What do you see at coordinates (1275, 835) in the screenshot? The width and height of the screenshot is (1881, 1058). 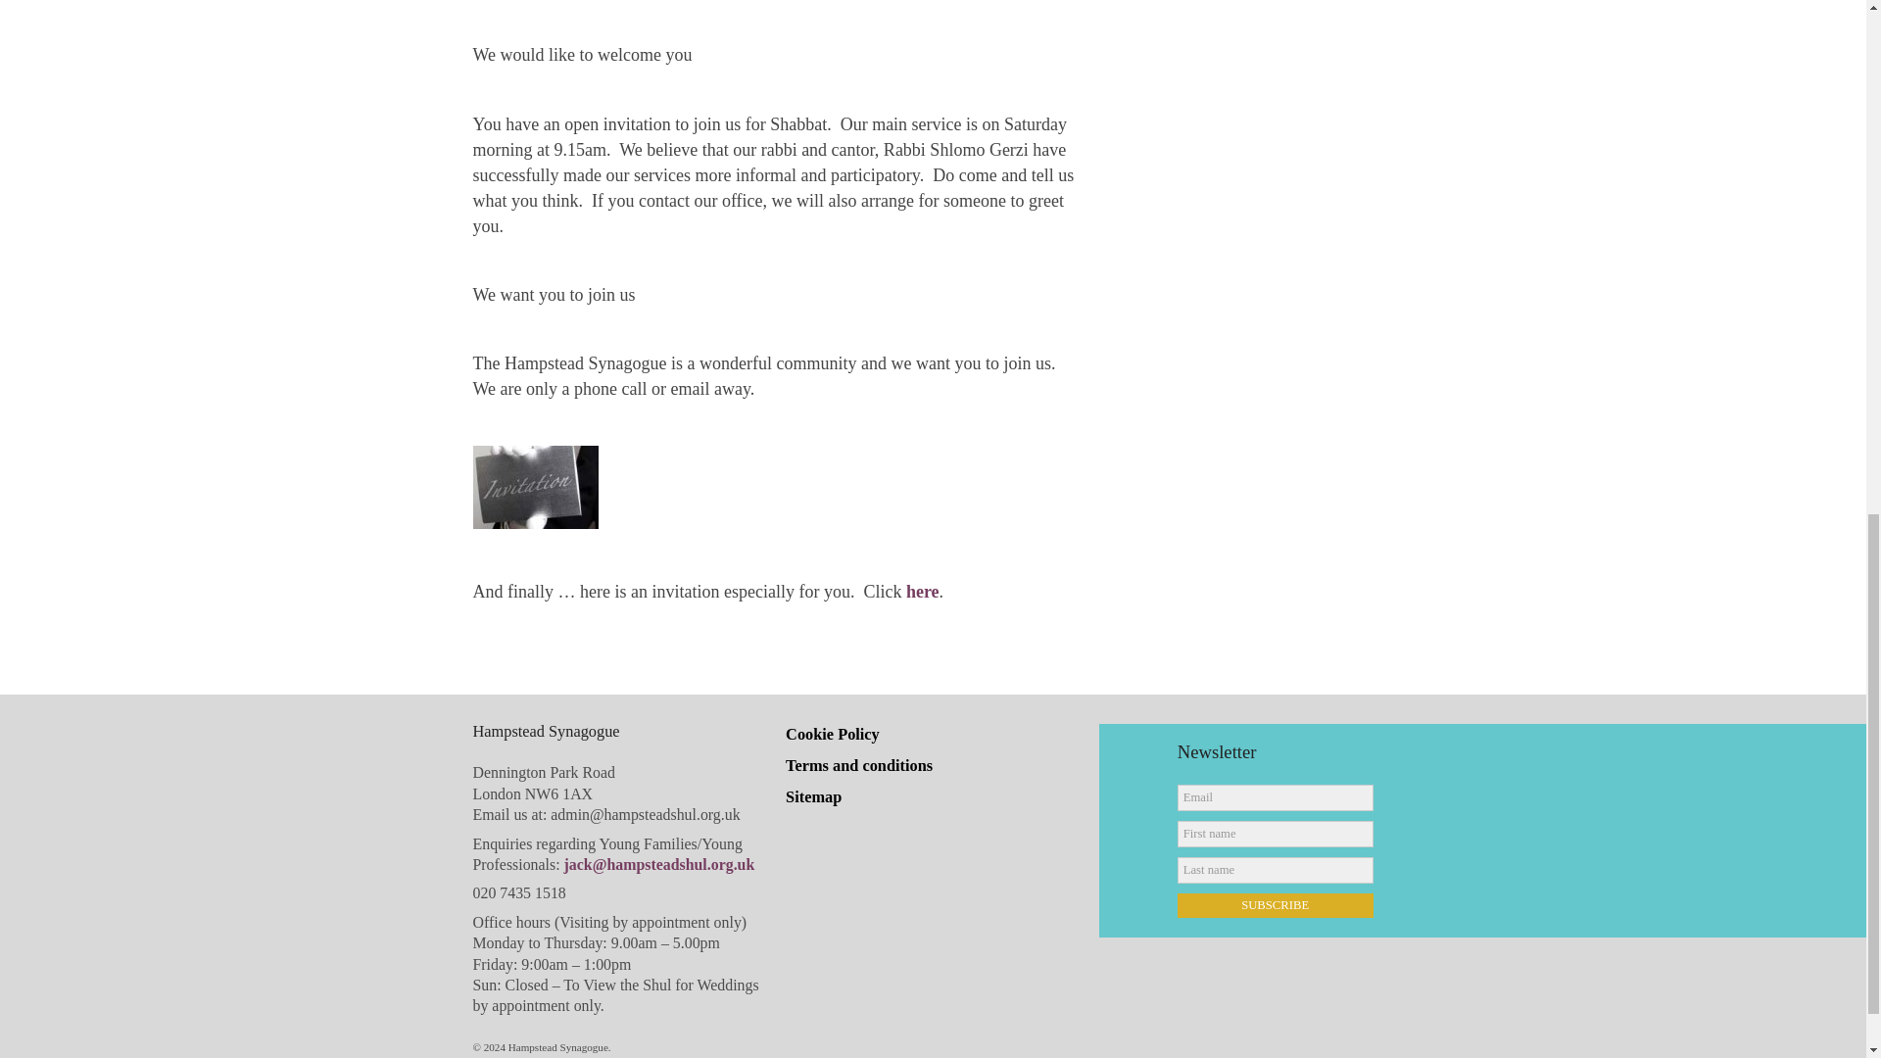 I see `First name` at bounding box center [1275, 835].